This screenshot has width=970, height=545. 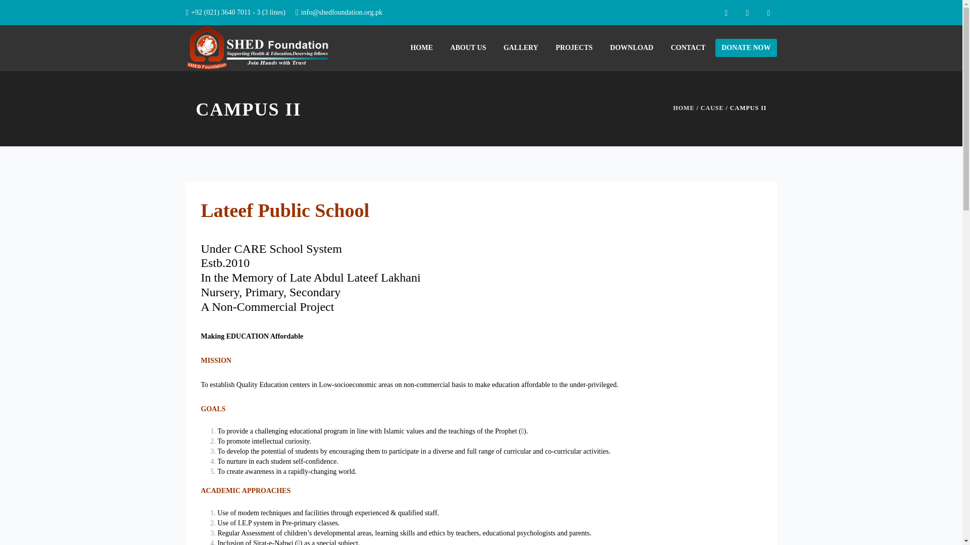 I want to click on GALLERY, so click(x=520, y=47).